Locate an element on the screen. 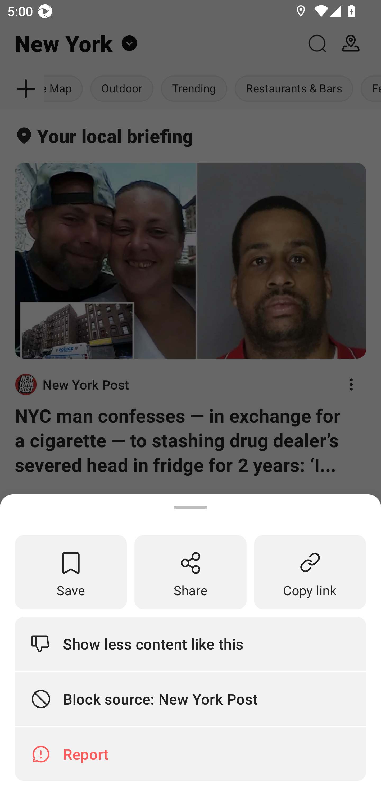 The height and width of the screenshot is (805, 381). Save is located at coordinates (71, 572).